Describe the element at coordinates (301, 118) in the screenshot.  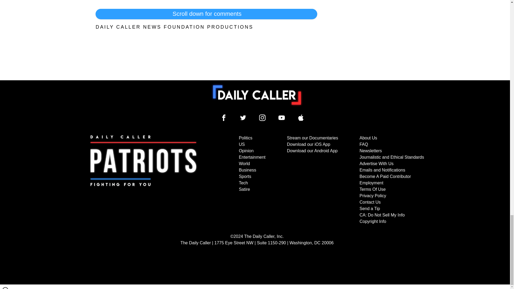
I see `Daily Caller YouTube` at that location.